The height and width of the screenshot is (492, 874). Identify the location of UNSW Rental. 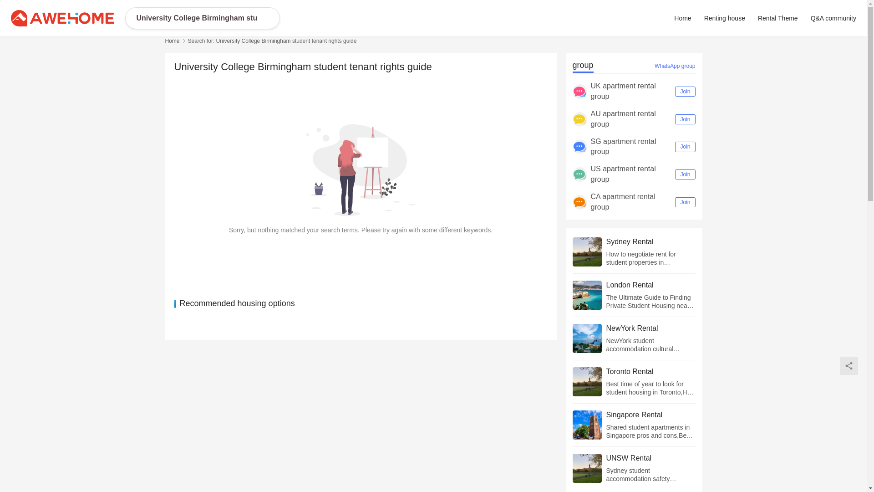
(651, 458).